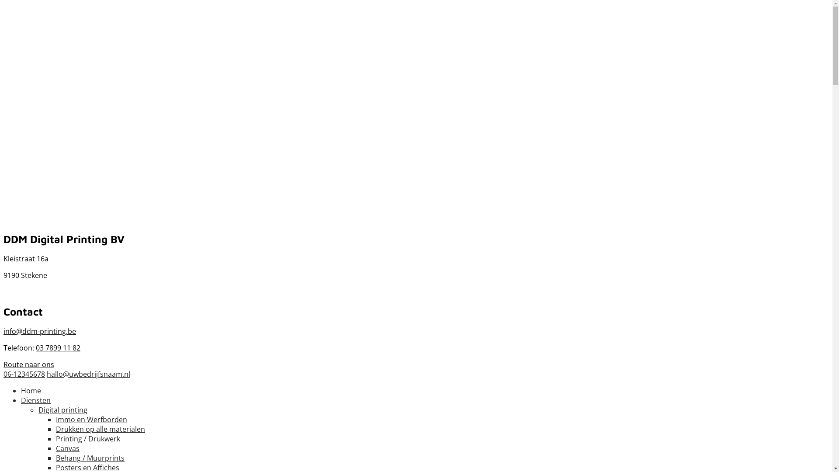 This screenshot has width=839, height=472. What do you see at coordinates (88, 439) in the screenshot?
I see `Printing / Drukwerk` at bounding box center [88, 439].